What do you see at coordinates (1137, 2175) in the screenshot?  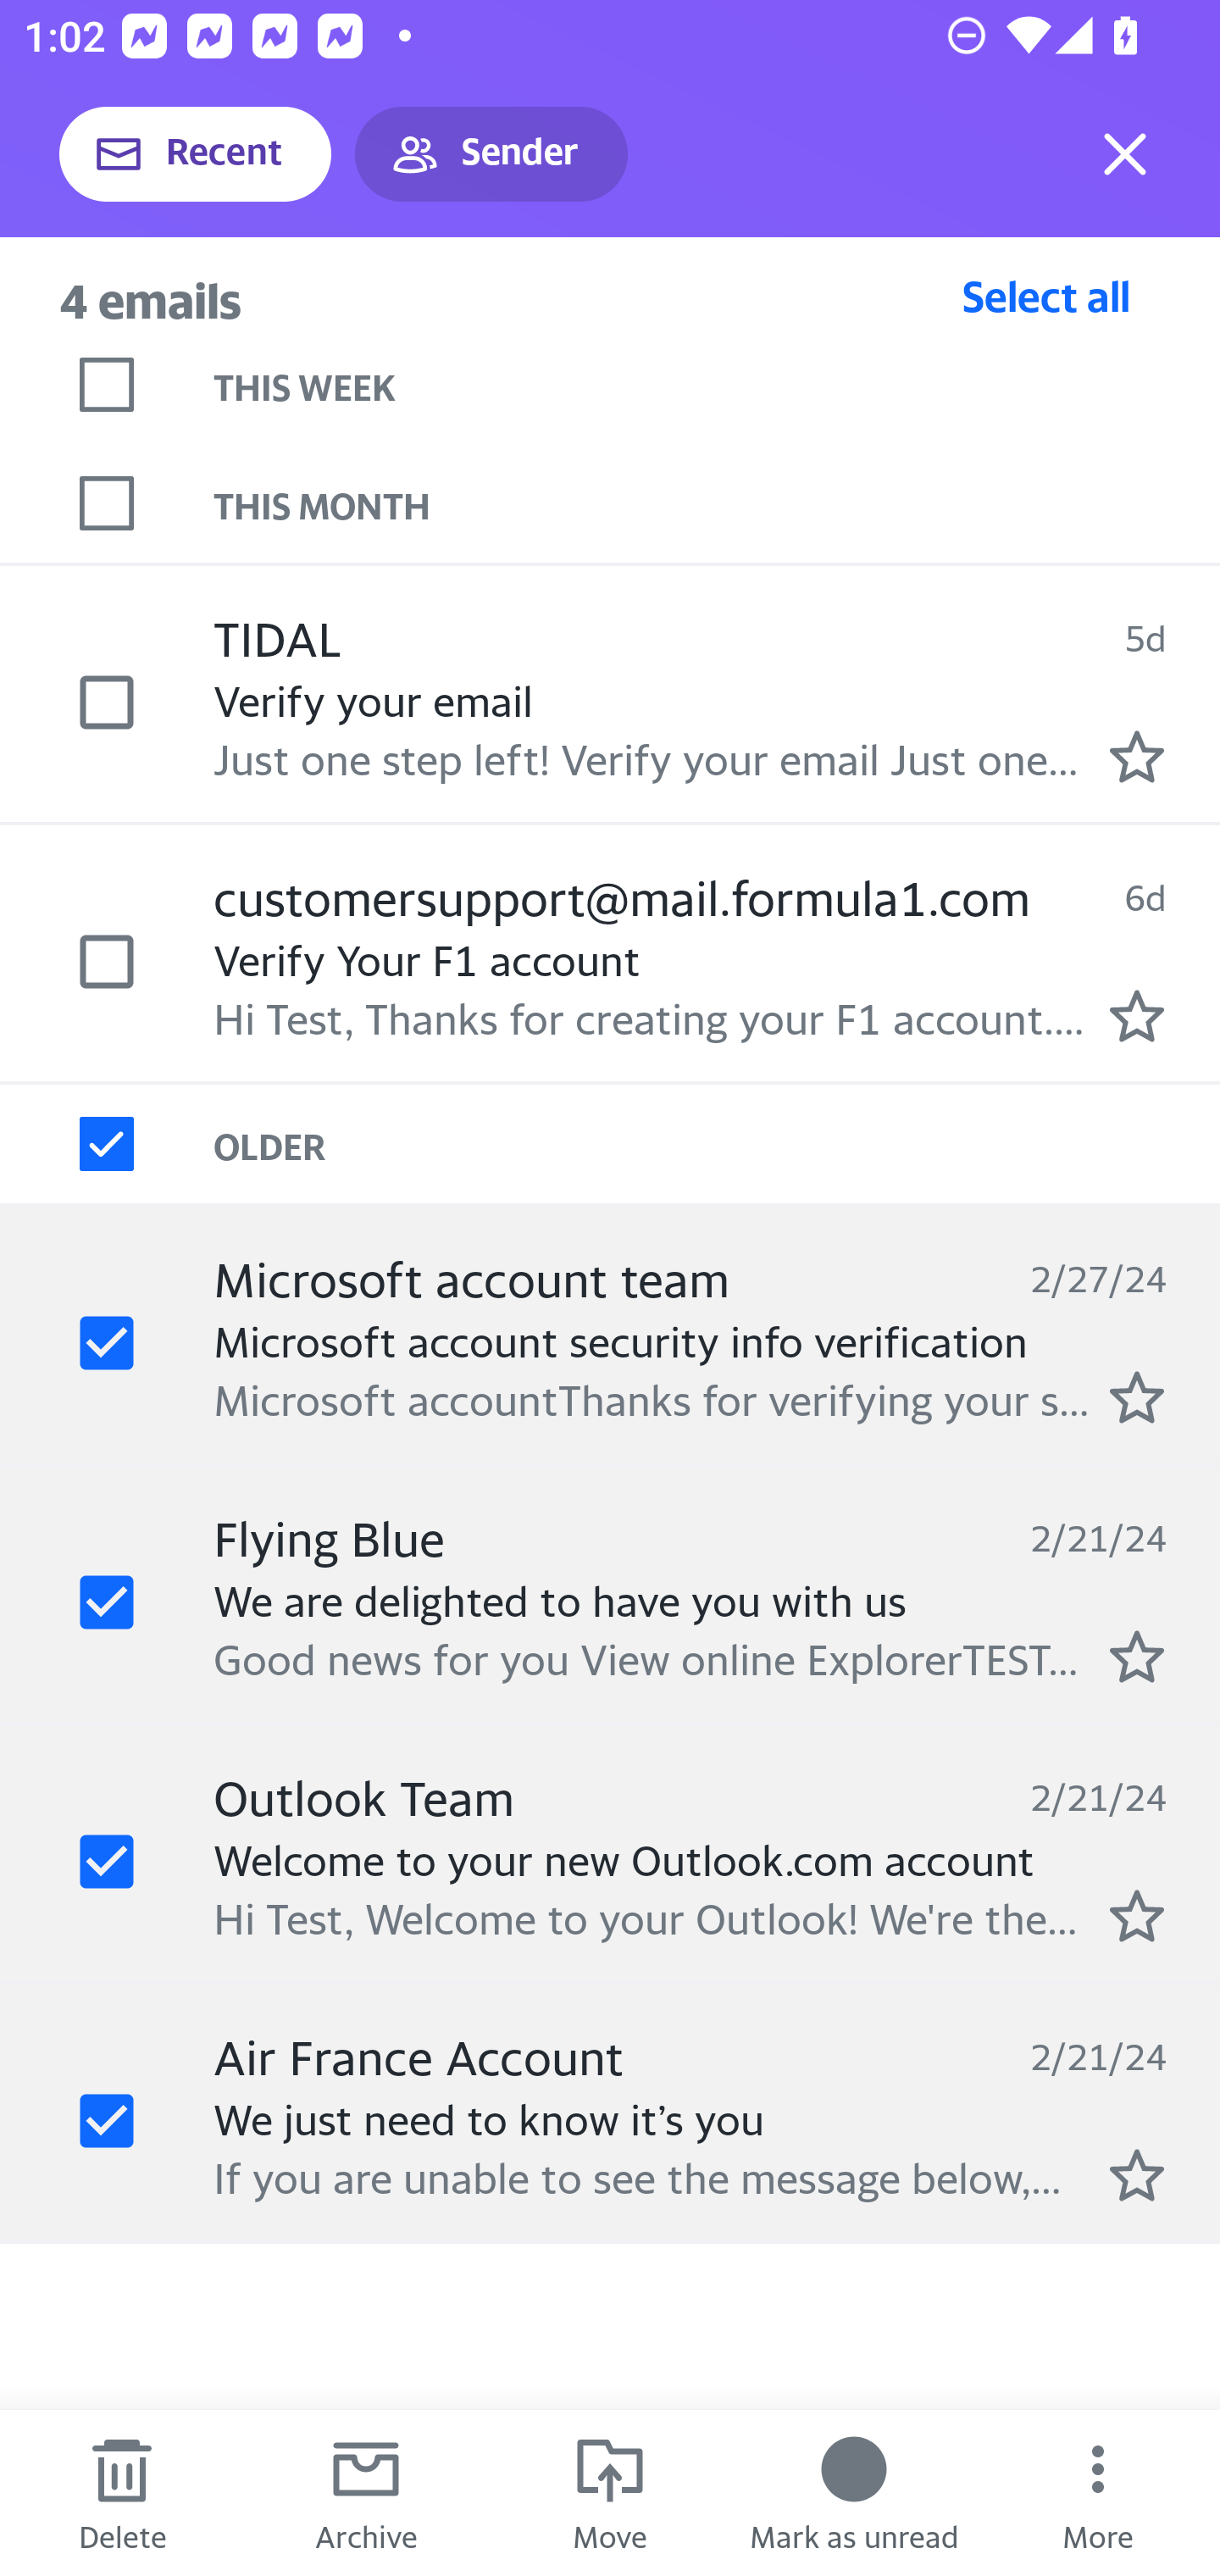 I see `Mark as starred.` at bounding box center [1137, 2175].